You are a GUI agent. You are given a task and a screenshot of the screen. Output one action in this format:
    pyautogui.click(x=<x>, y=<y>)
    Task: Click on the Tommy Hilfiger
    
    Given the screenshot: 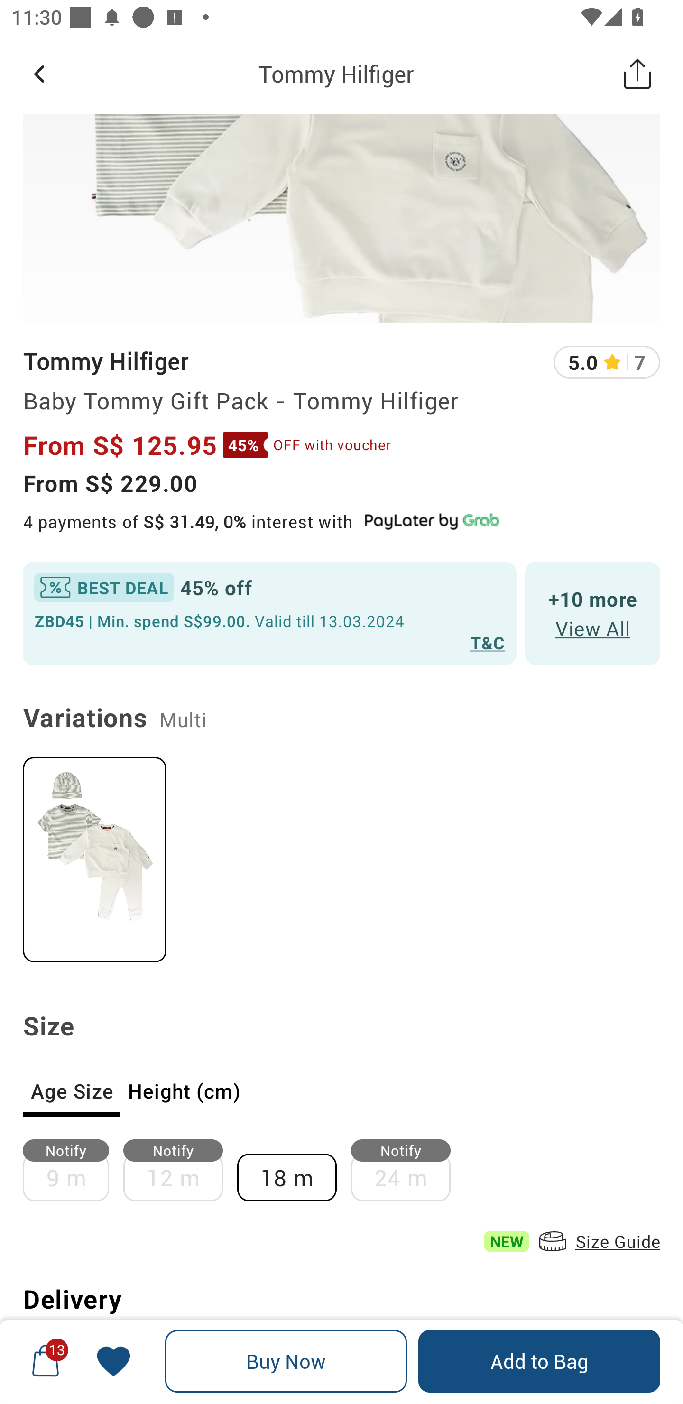 What is the action you would take?
    pyautogui.click(x=105, y=360)
    